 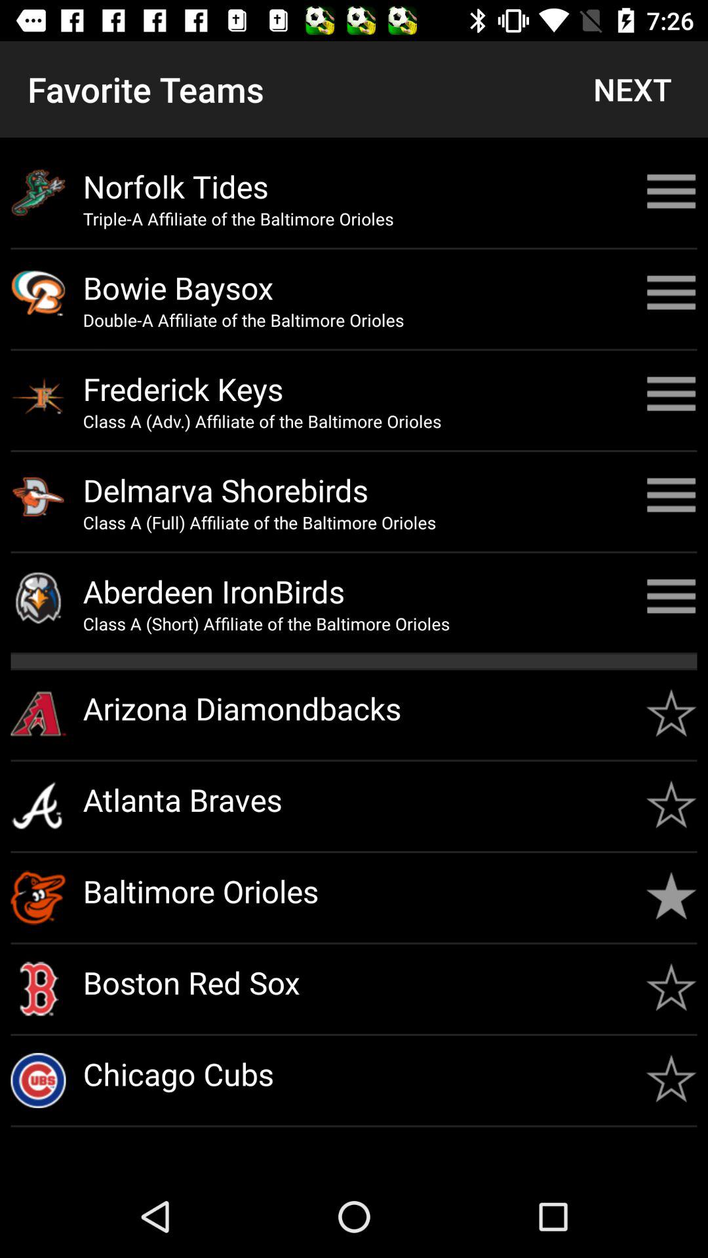 I want to click on click the icon to the right of favorite teams icon, so click(x=632, y=89).